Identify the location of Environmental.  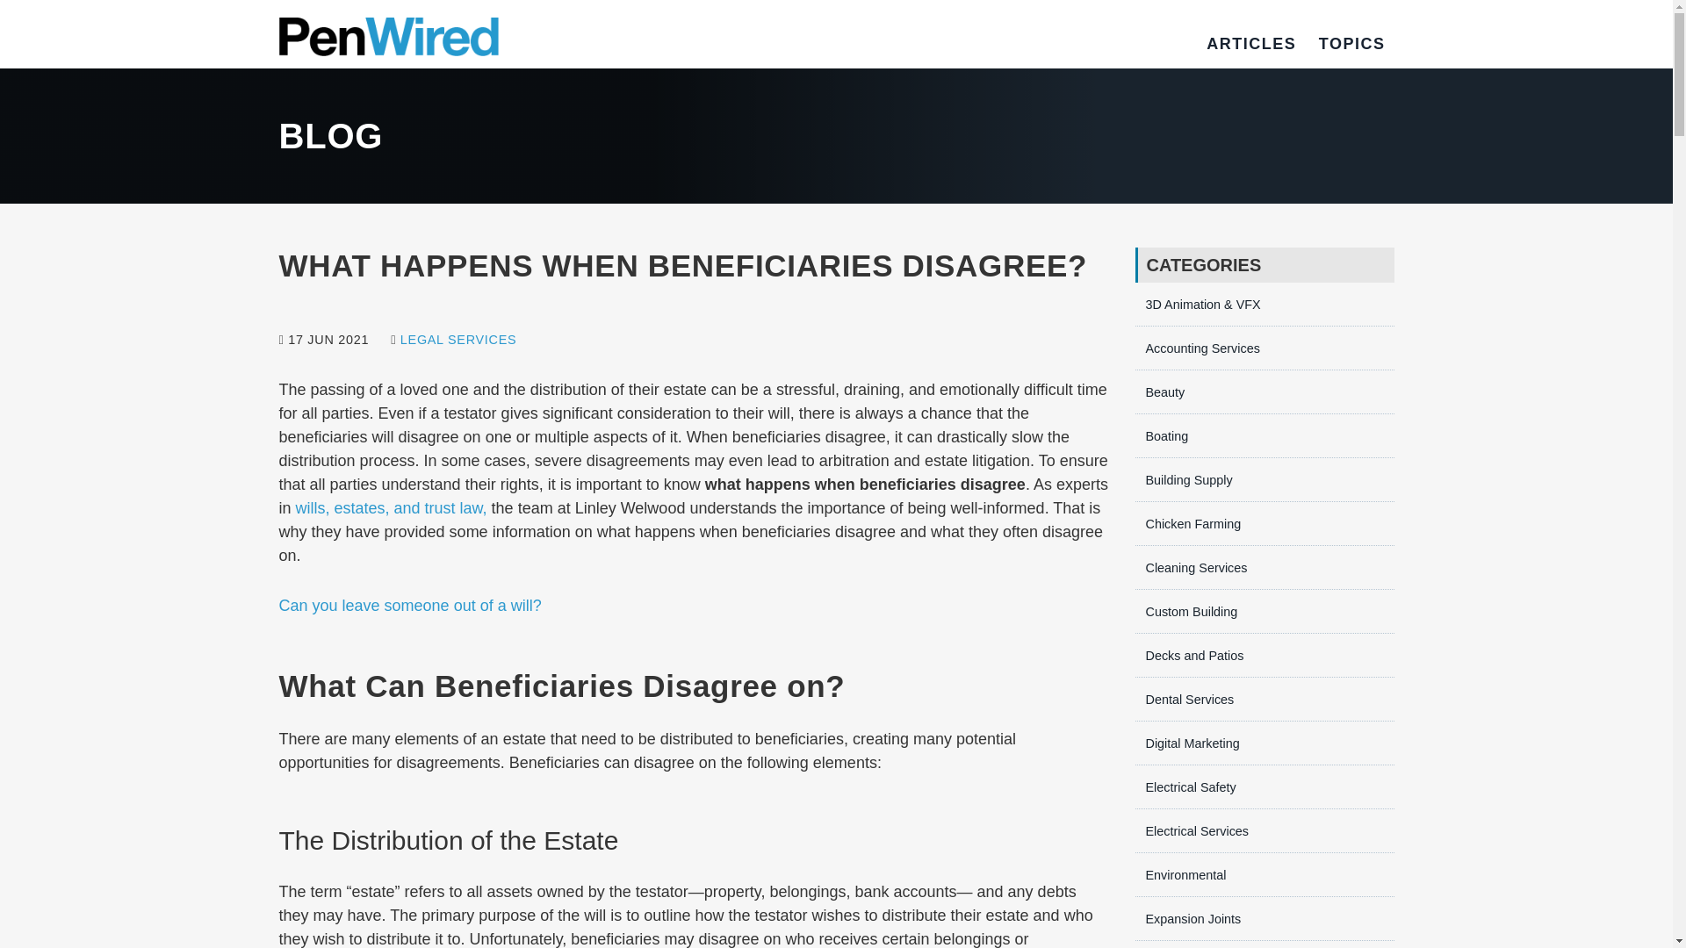
(1180, 875).